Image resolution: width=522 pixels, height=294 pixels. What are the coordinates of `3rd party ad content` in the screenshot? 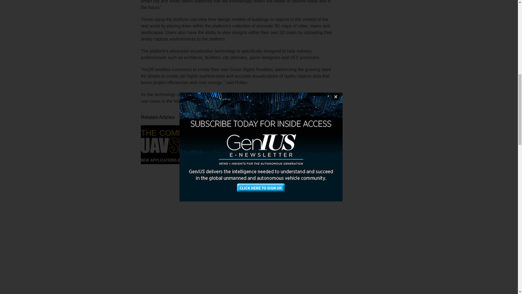 It's located at (385, 261).